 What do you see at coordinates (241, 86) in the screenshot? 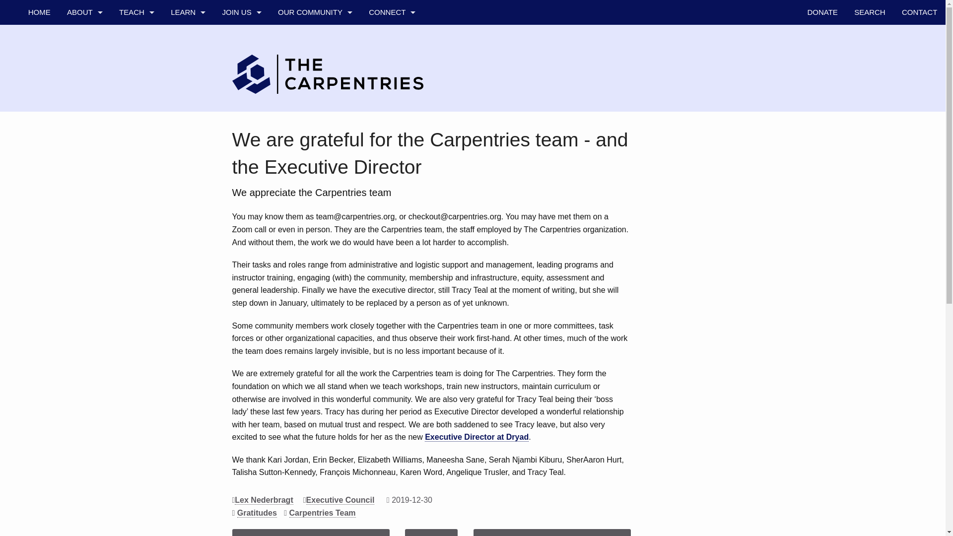
I see `BECOME A MEMBER ORGANISATION` at bounding box center [241, 86].